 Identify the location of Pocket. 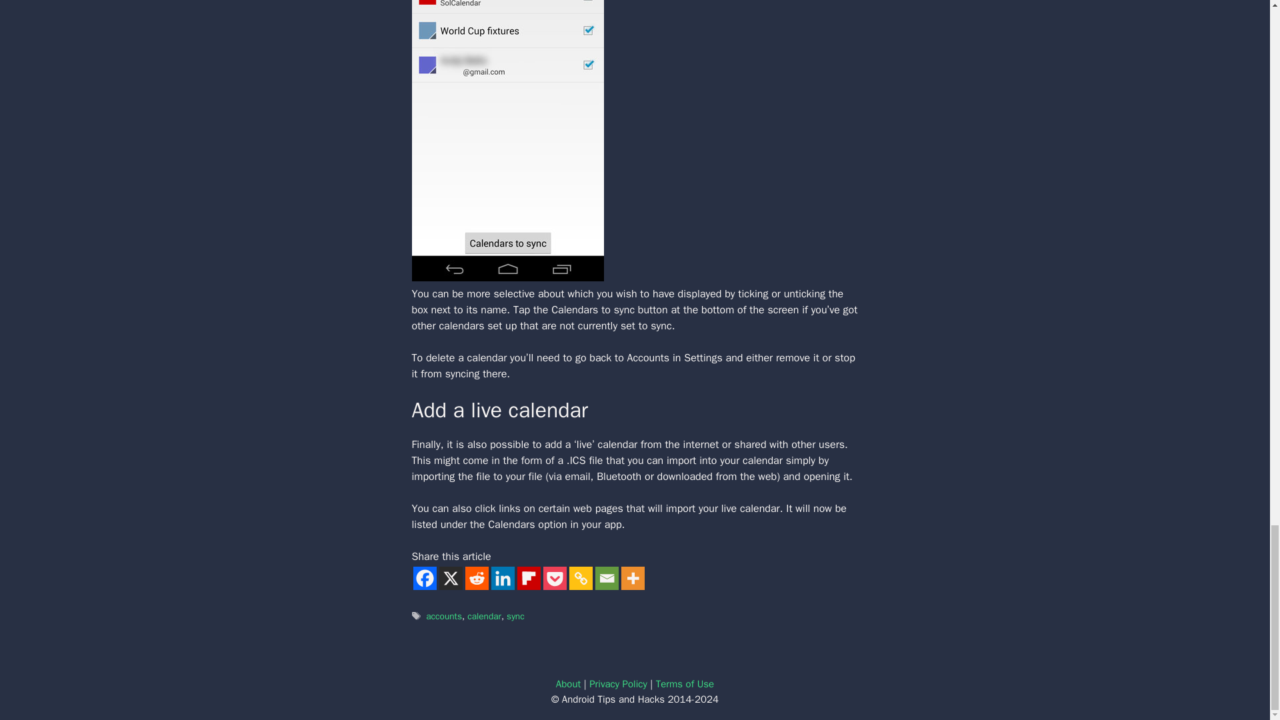
(554, 577).